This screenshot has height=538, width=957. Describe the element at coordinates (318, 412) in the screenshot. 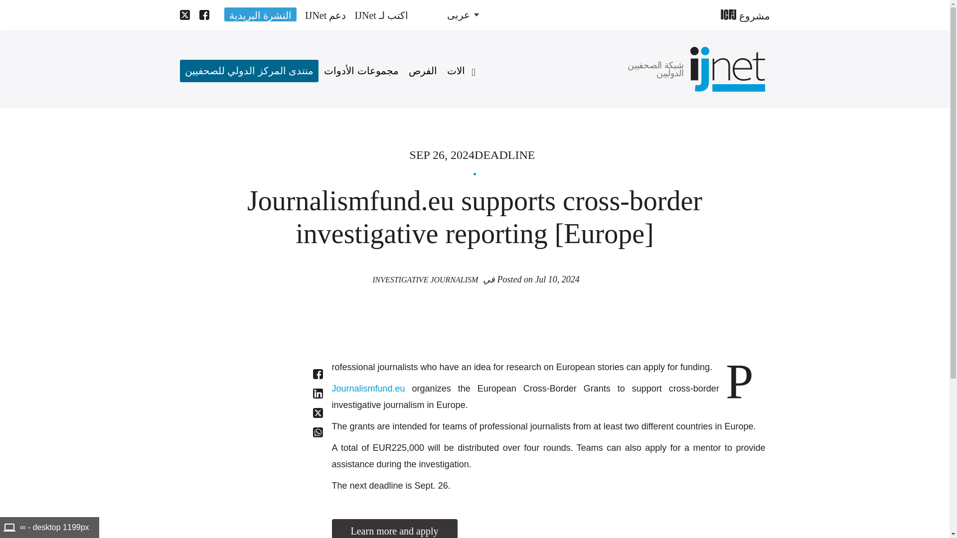

I see `Twitter` at that location.